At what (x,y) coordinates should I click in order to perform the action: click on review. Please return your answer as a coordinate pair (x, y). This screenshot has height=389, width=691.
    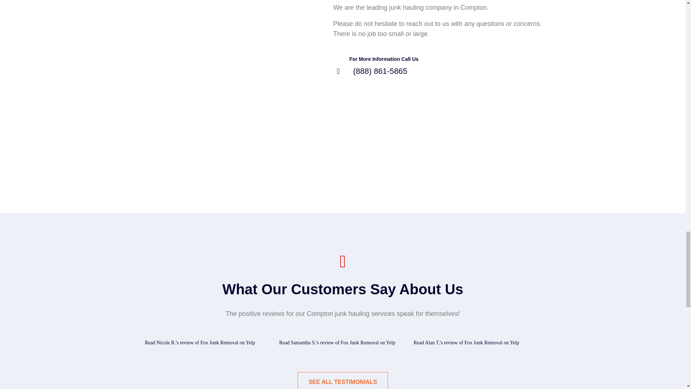
    Looking at the image, I should click on (327, 343).